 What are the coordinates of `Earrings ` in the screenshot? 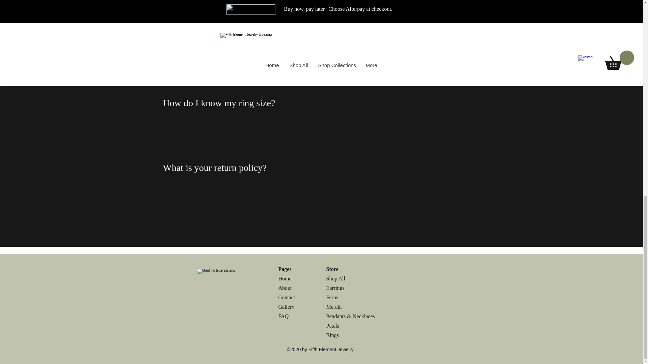 It's located at (335, 288).